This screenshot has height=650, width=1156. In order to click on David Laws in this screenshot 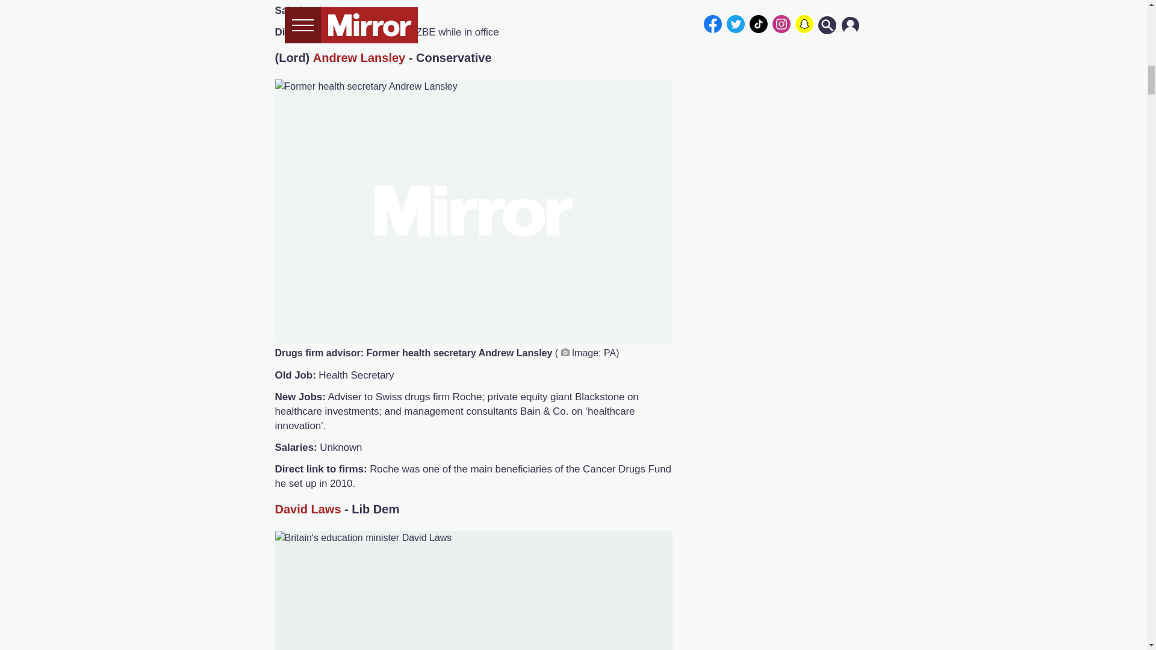, I will do `click(308, 509)`.